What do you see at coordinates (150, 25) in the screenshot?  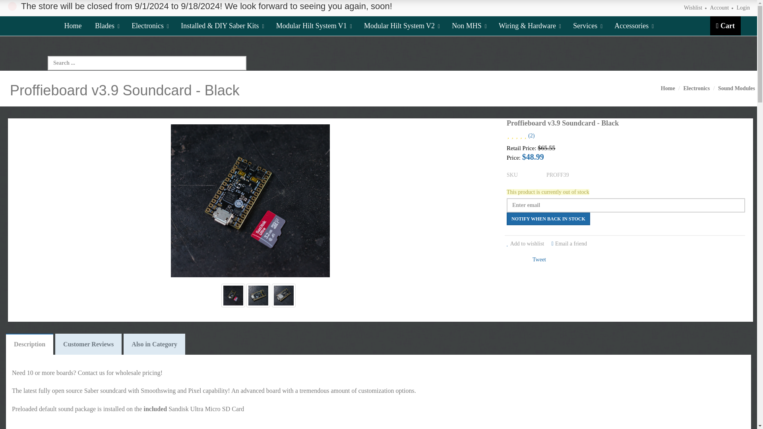 I see `Electronics` at bounding box center [150, 25].